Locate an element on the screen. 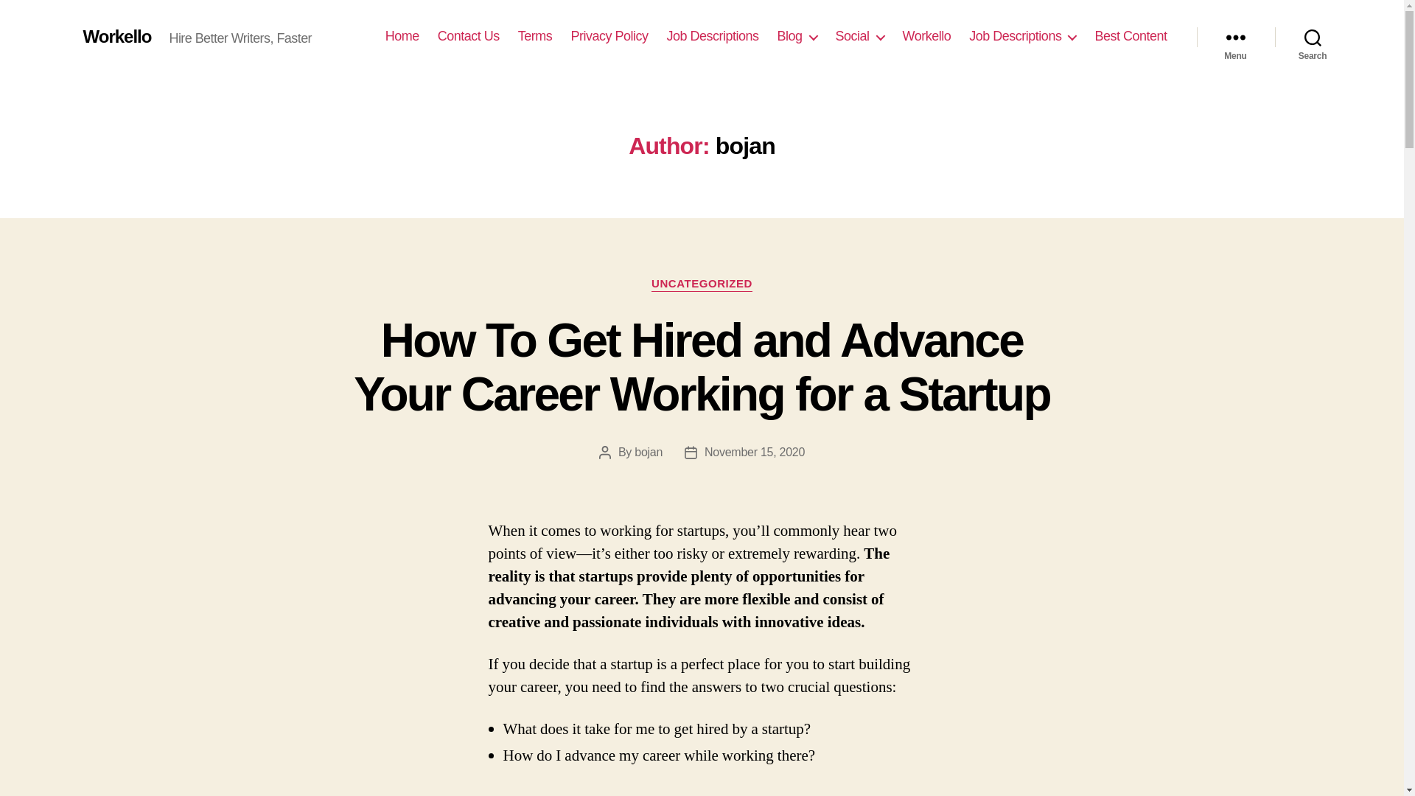 This screenshot has height=796, width=1415. Contact Us is located at coordinates (468, 36).